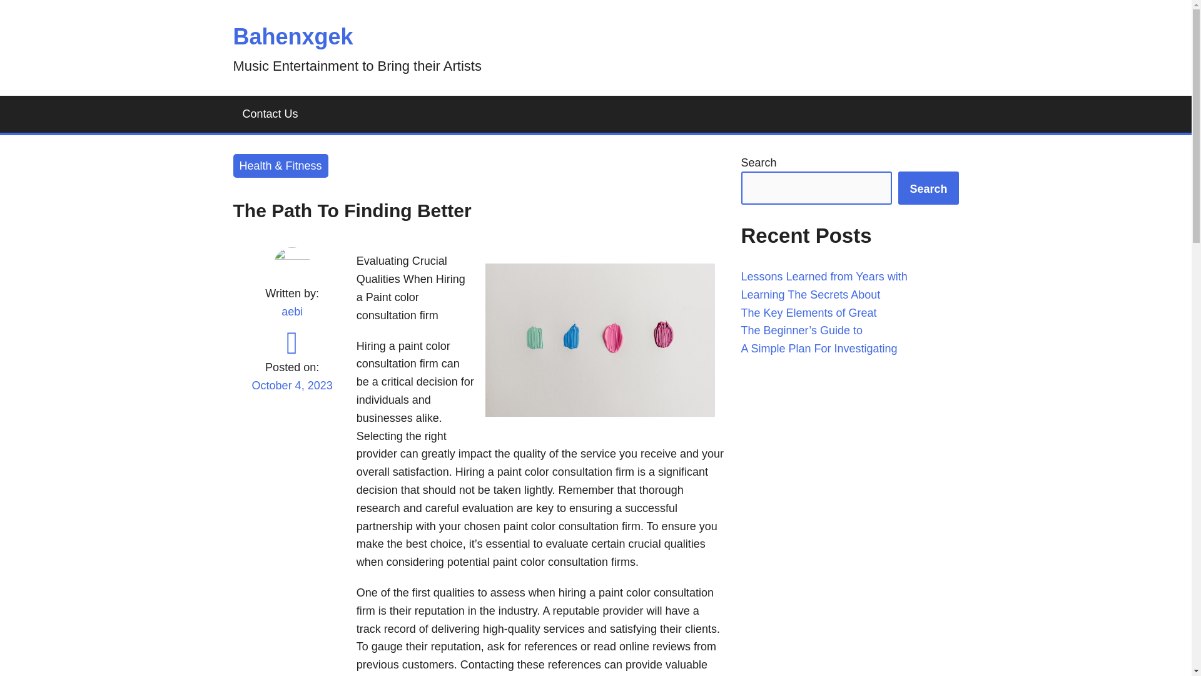  What do you see at coordinates (291, 312) in the screenshot?
I see `aebi` at bounding box center [291, 312].